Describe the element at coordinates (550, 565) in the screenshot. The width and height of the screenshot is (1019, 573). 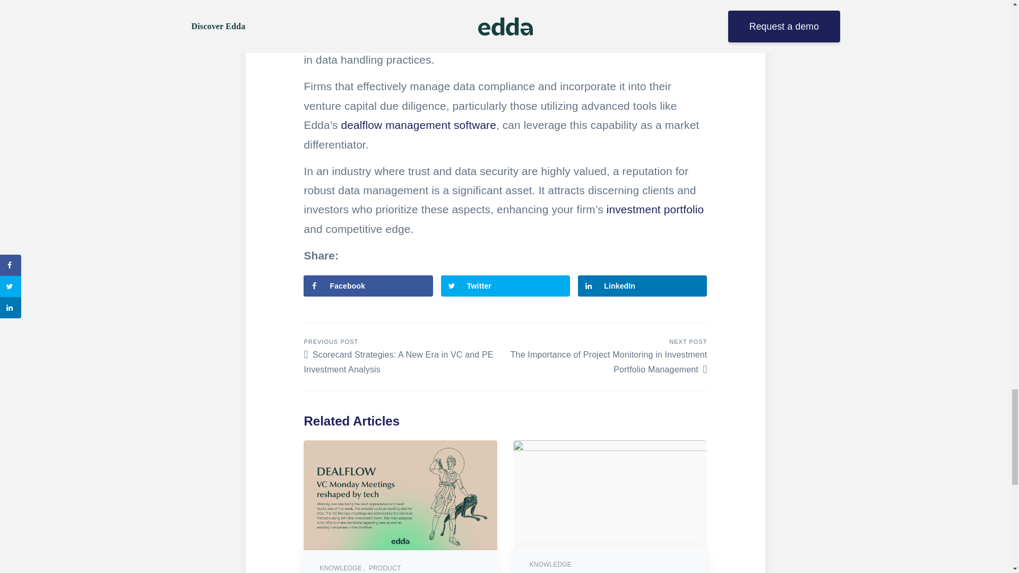
I see `KNOWLEDGE` at that location.